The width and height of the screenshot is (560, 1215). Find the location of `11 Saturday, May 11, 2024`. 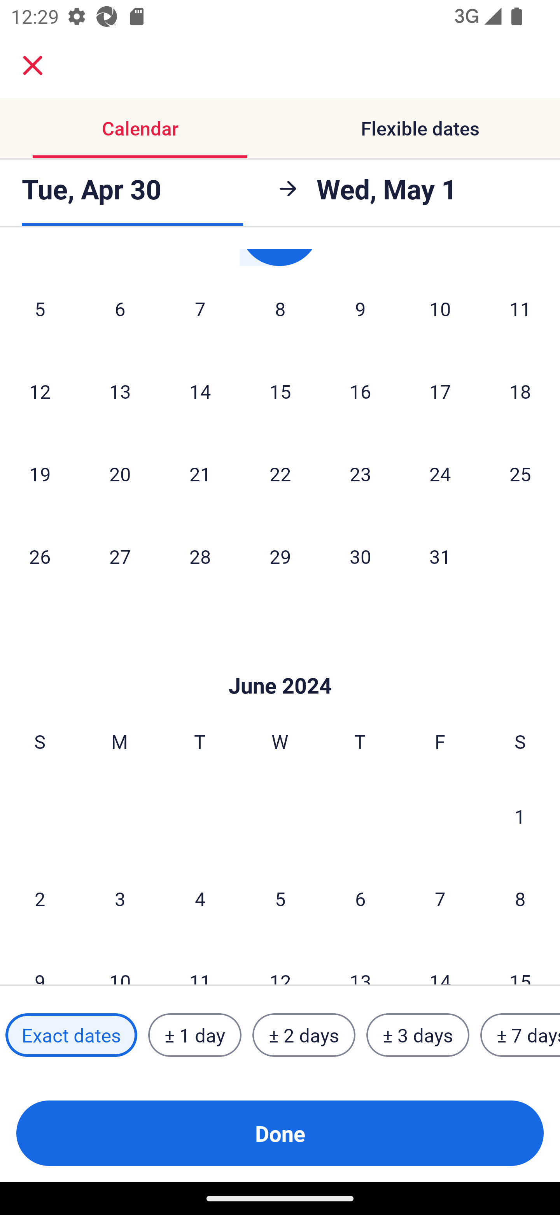

11 Saturday, May 11, 2024 is located at coordinates (520, 308).